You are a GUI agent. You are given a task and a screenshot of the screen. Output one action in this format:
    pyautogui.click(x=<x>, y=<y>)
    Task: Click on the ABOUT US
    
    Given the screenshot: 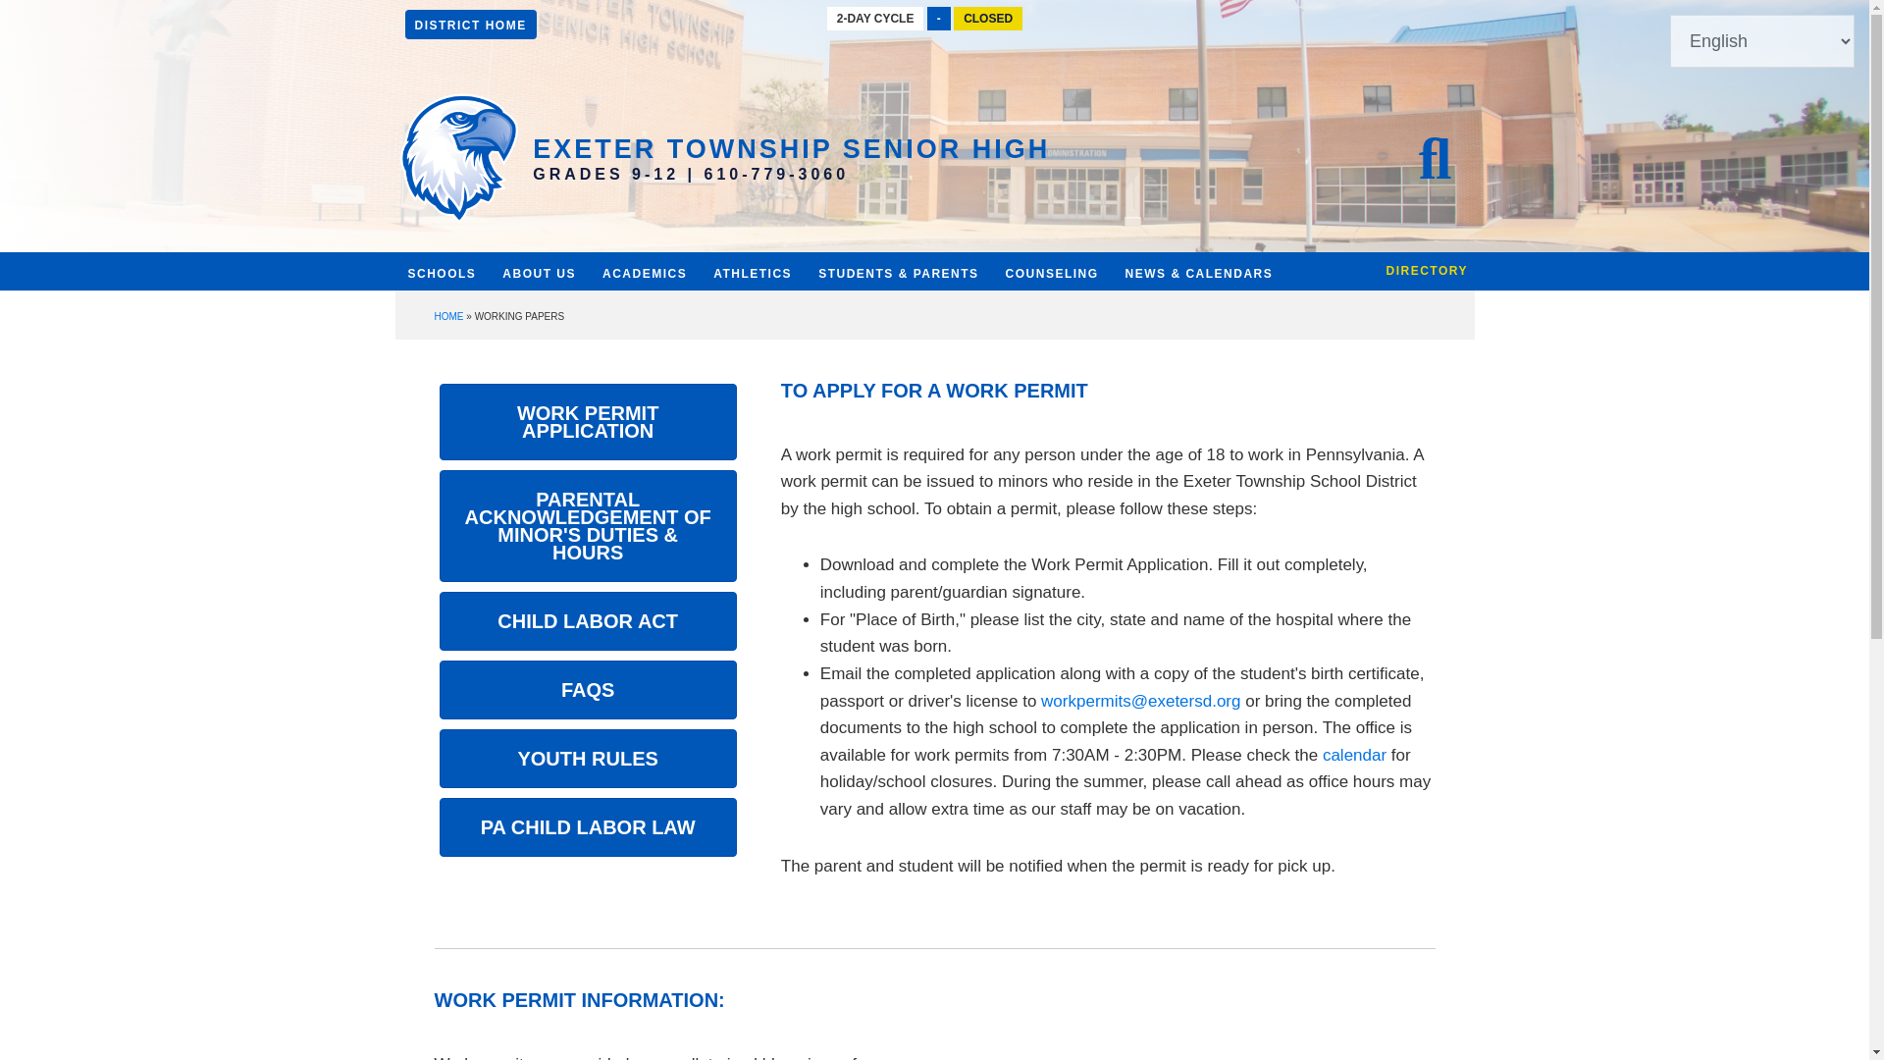 What is the action you would take?
    pyautogui.click(x=539, y=275)
    